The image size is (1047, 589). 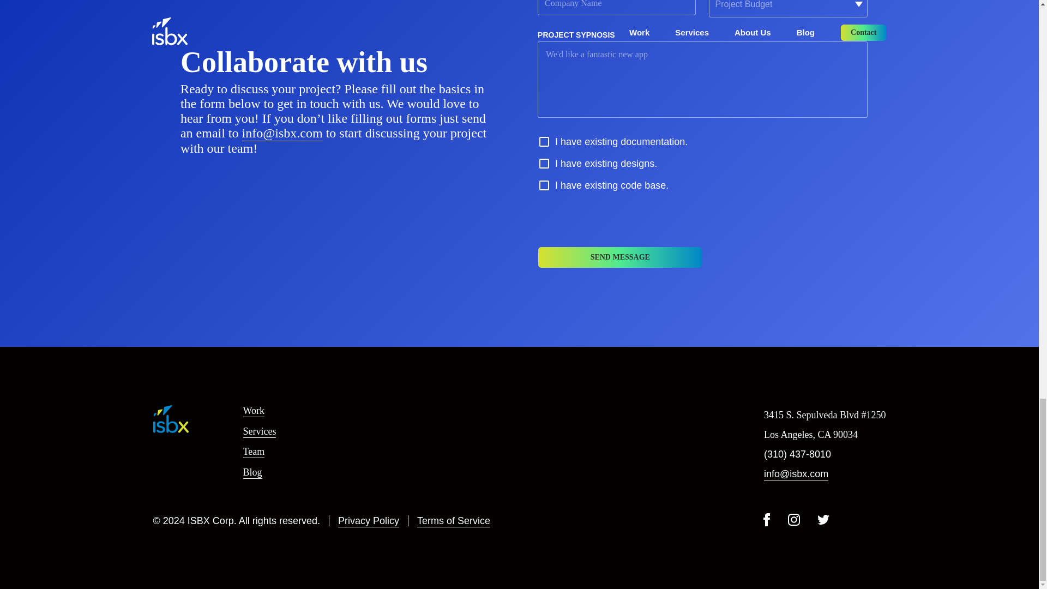 I want to click on Team, so click(x=254, y=452).